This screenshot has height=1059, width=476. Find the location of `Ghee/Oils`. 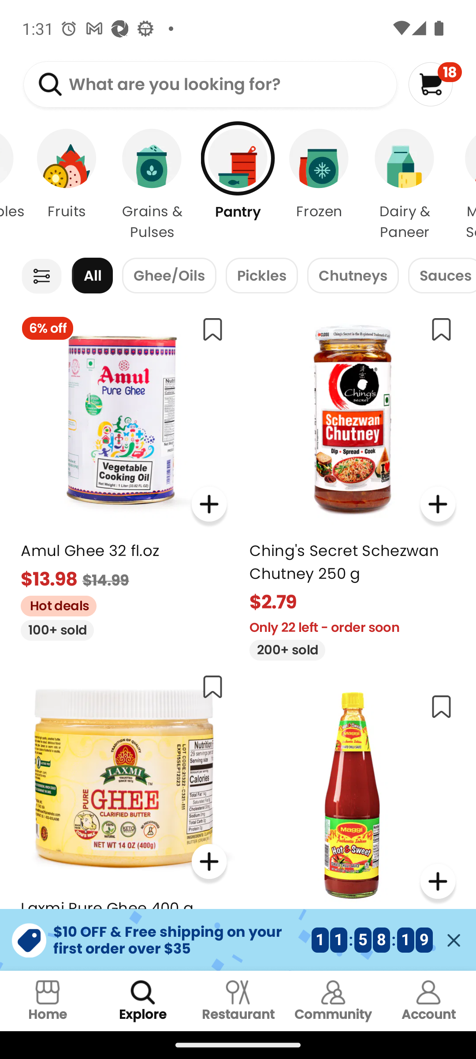

Ghee/Oils is located at coordinates (169, 275).